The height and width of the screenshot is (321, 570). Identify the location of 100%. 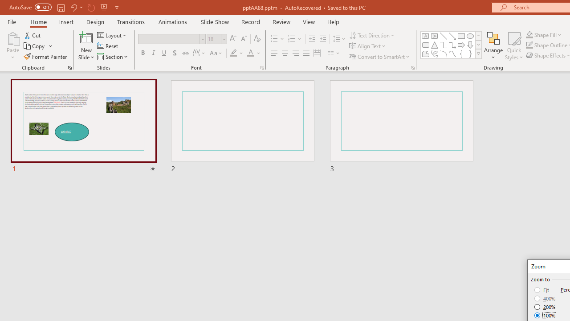
(545, 315).